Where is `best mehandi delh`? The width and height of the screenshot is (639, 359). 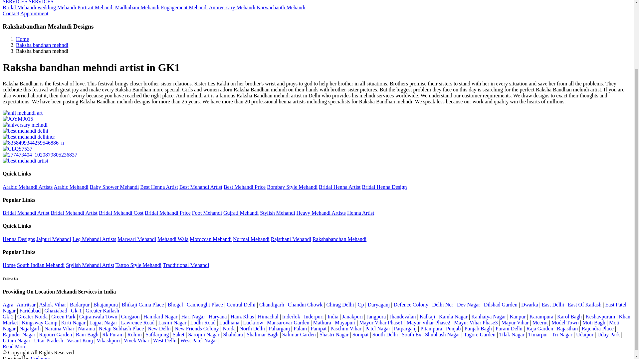
best mehandi delh is located at coordinates (25, 131).